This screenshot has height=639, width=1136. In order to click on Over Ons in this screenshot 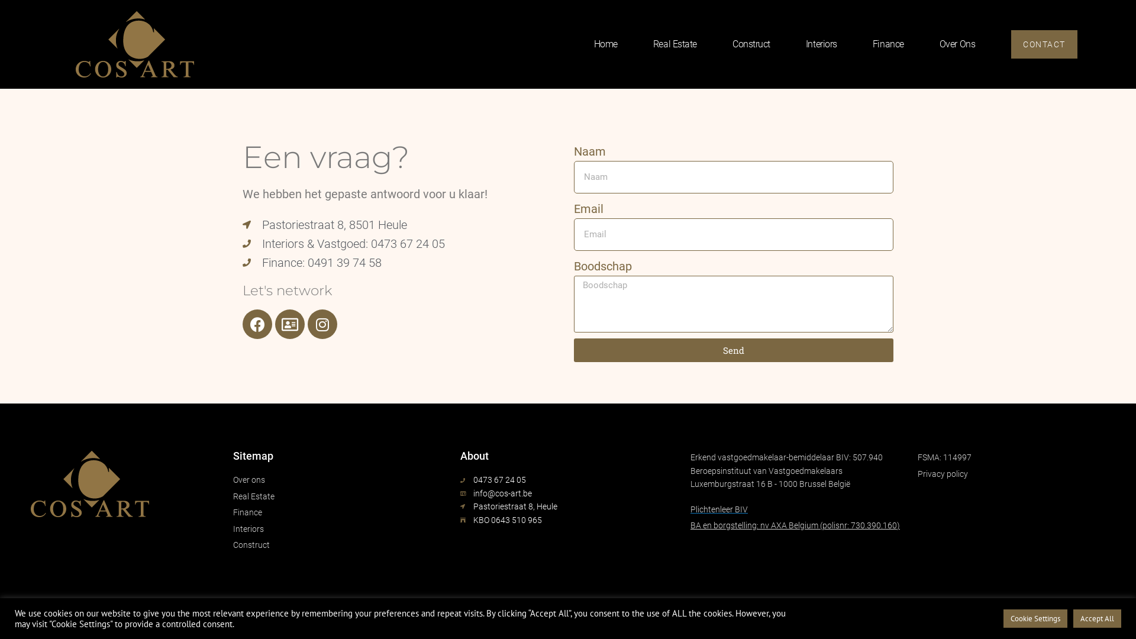, I will do `click(956, 24)`.